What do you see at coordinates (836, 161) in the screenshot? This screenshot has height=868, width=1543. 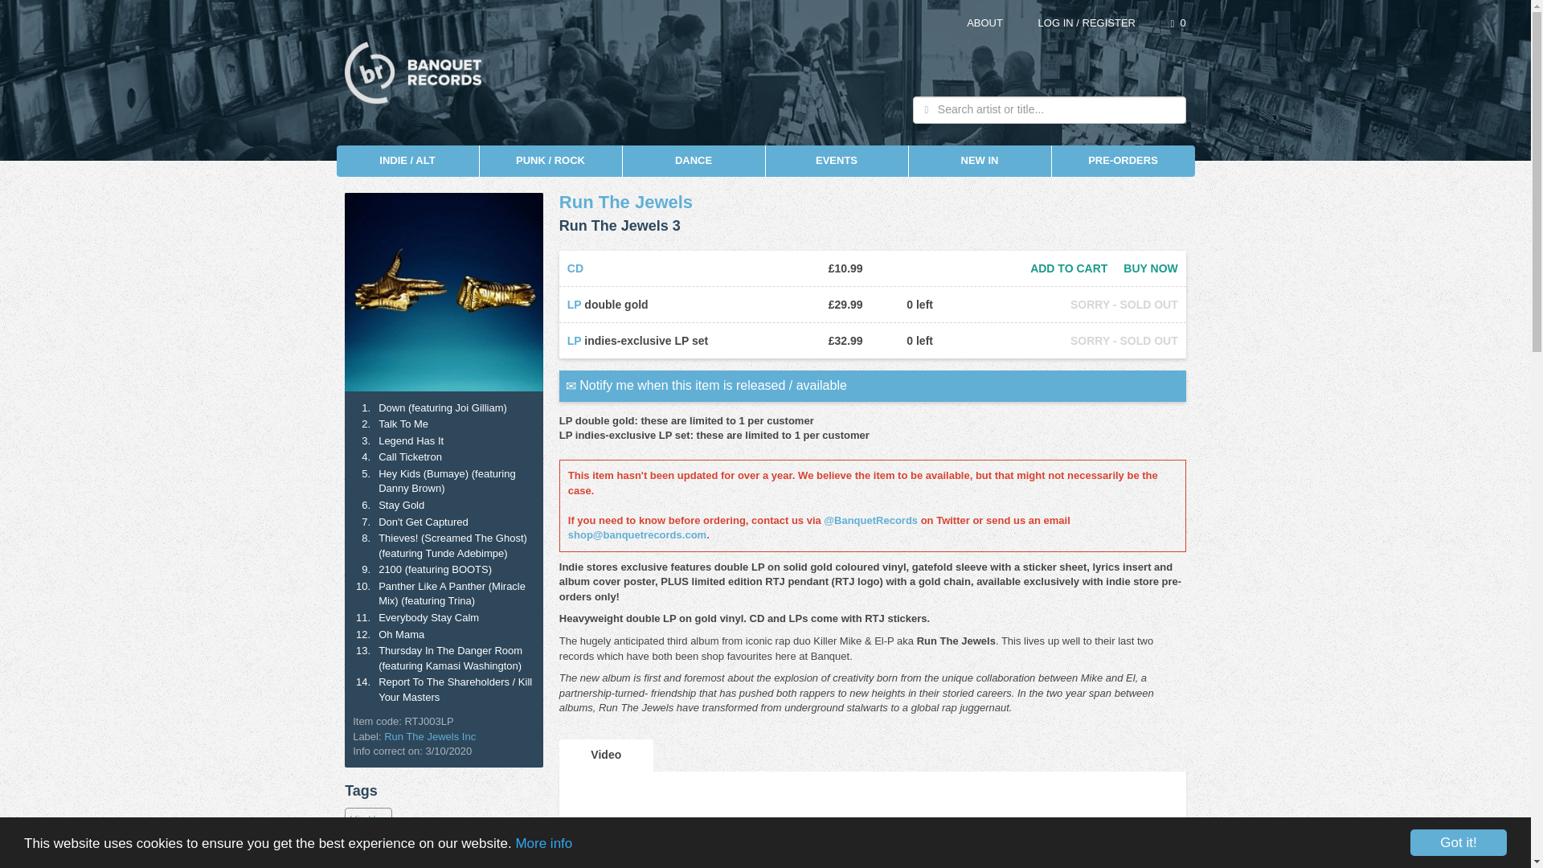 I see `EVENTS` at bounding box center [836, 161].